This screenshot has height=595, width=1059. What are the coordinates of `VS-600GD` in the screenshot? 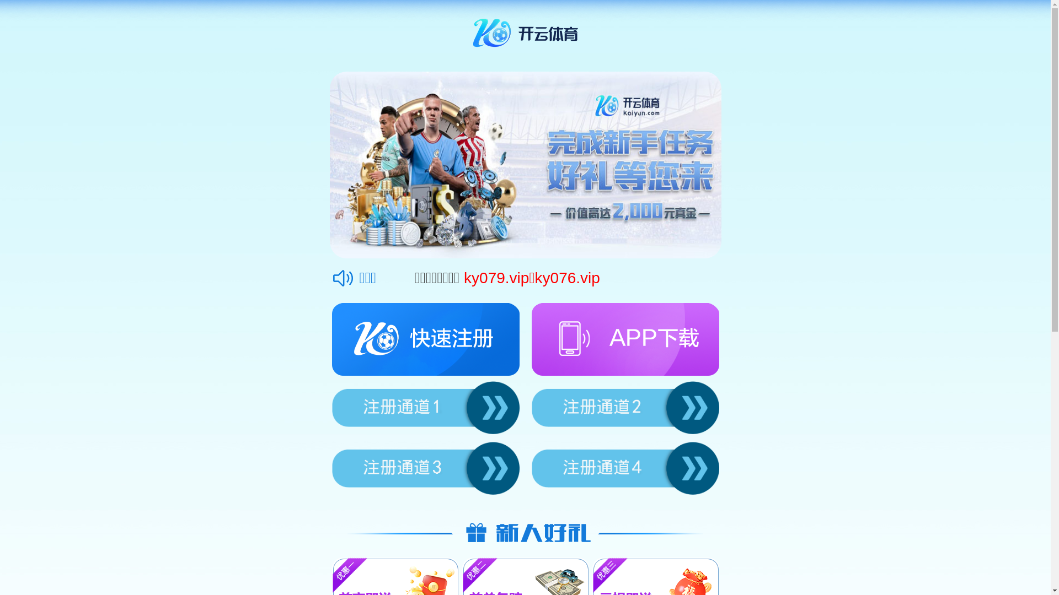 It's located at (443, 526).